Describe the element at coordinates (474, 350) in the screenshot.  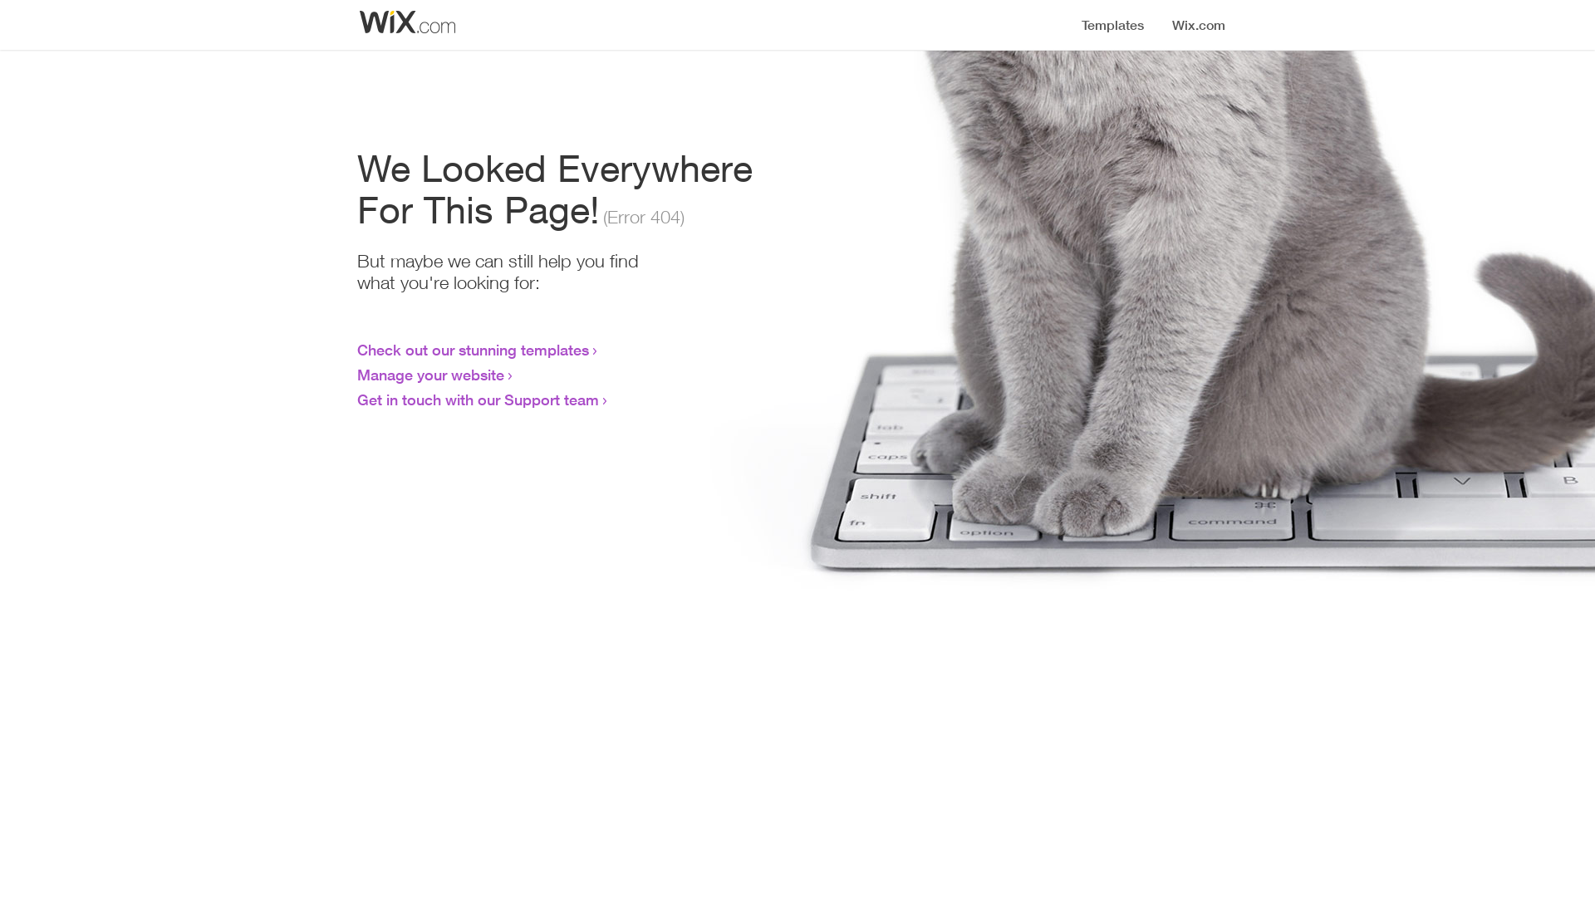
I see `Check out our stunning templates` at that location.